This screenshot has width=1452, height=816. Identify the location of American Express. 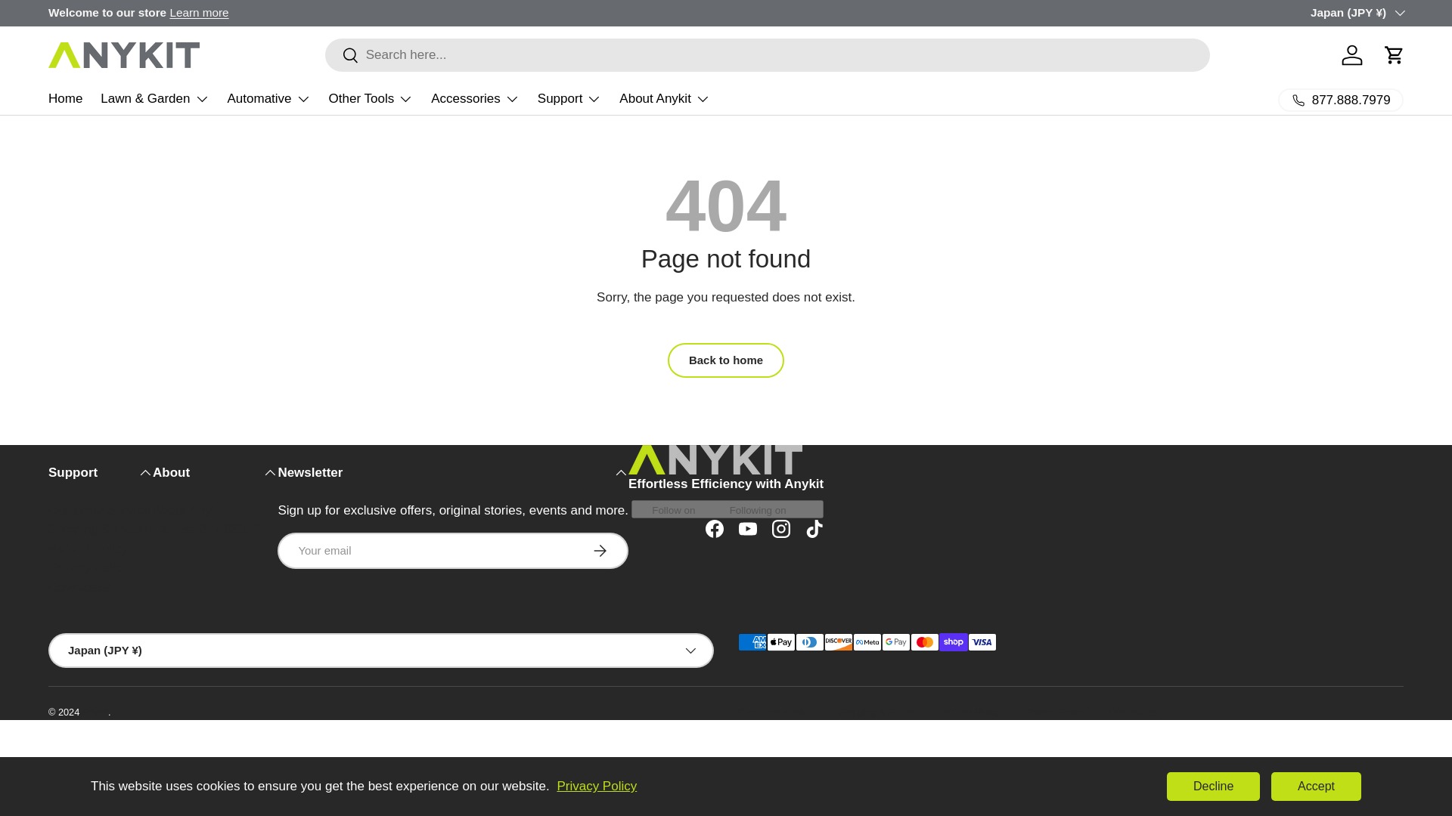
(752, 642).